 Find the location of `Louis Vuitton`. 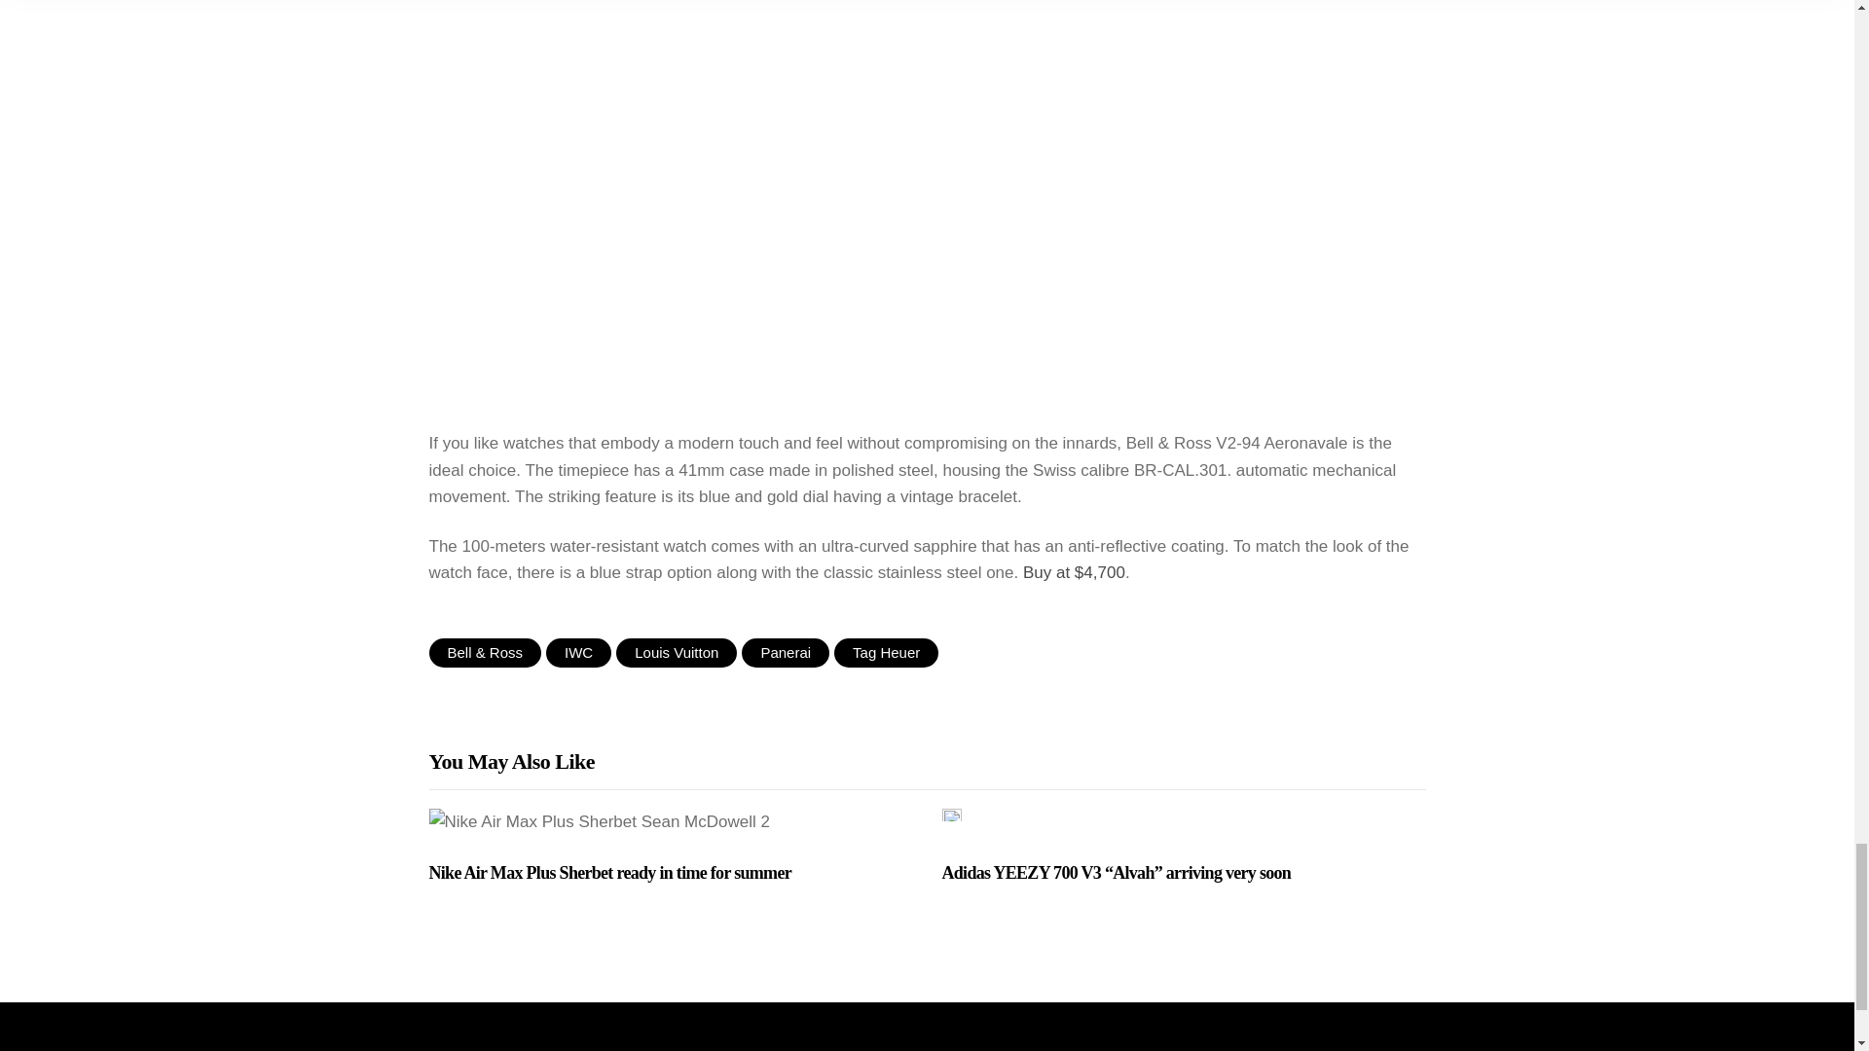

Louis Vuitton is located at coordinates (676, 652).